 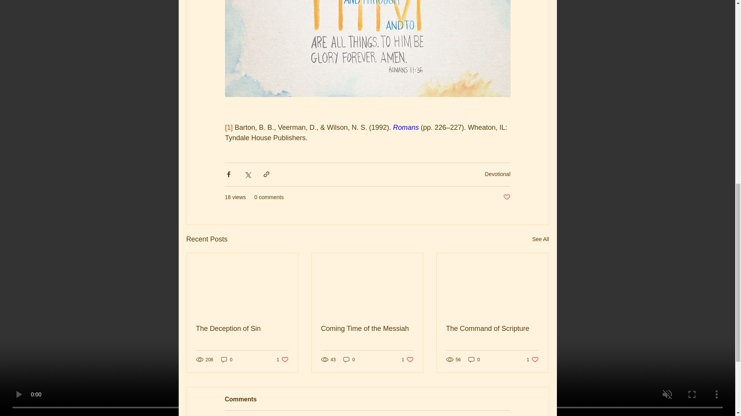 I want to click on Post not marked as liked, so click(x=367, y=329).